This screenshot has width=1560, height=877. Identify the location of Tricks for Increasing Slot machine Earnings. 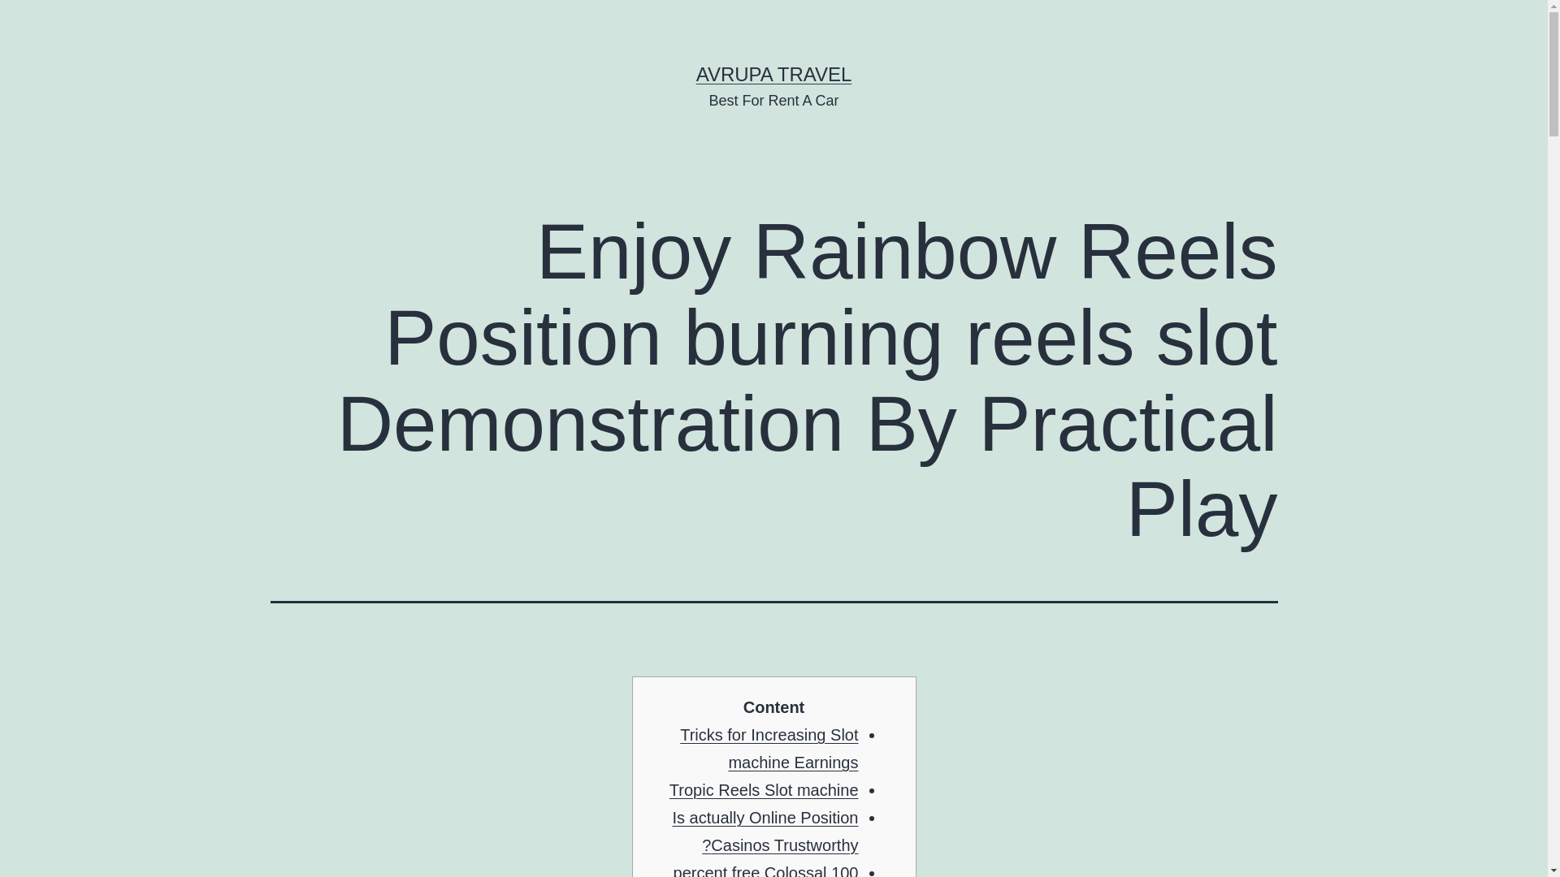
(769, 749).